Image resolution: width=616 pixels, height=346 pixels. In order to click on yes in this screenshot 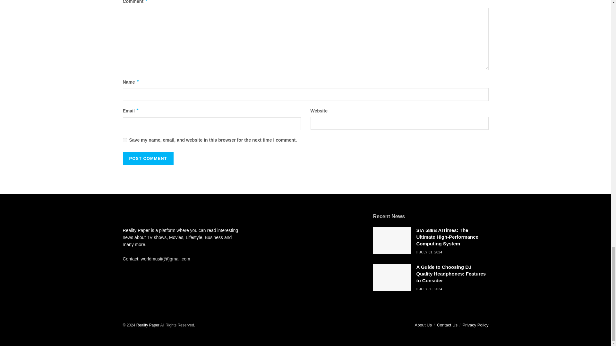, I will do `click(124, 140)`.